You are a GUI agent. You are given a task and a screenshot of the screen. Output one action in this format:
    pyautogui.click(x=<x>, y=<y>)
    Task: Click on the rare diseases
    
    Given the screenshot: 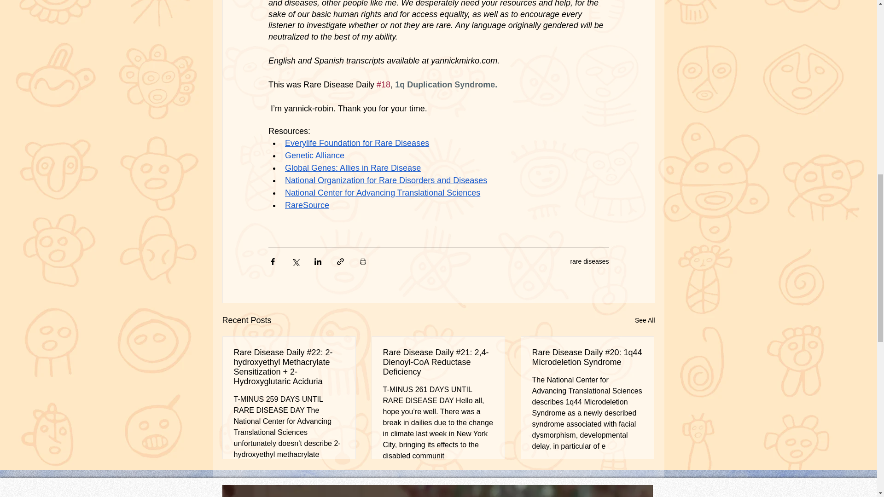 What is the action you would take?
    pyautogui.click(x=589, y=261)
    